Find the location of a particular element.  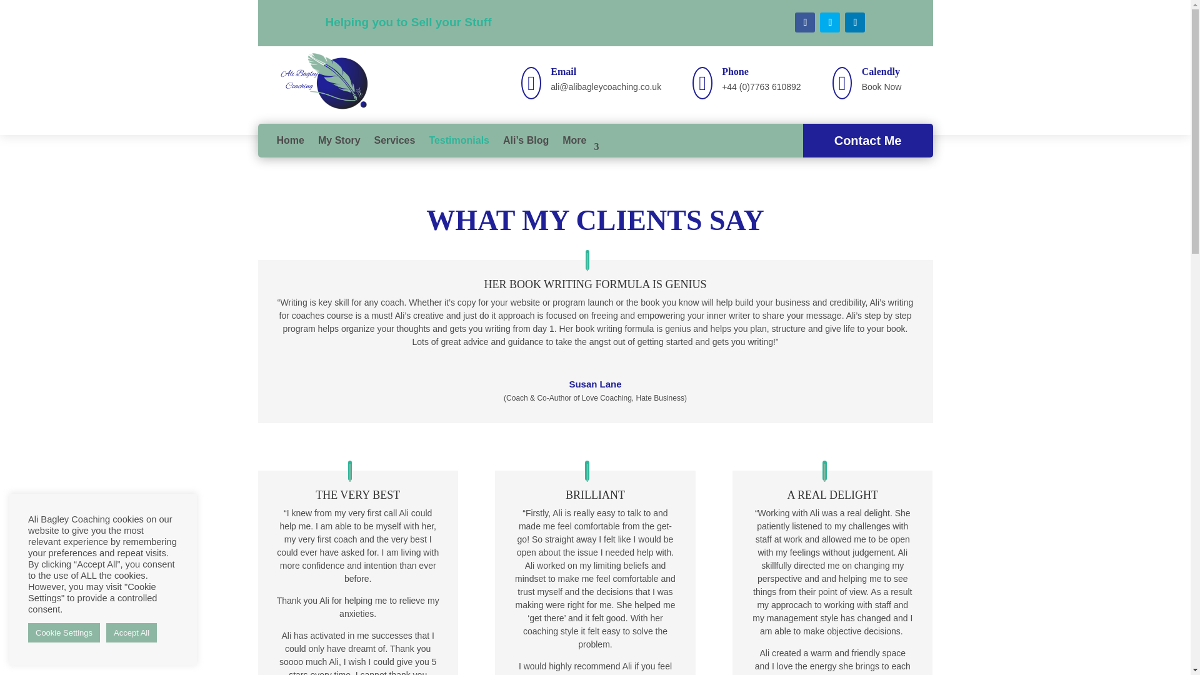

Email is located at coordinates (563, 71).